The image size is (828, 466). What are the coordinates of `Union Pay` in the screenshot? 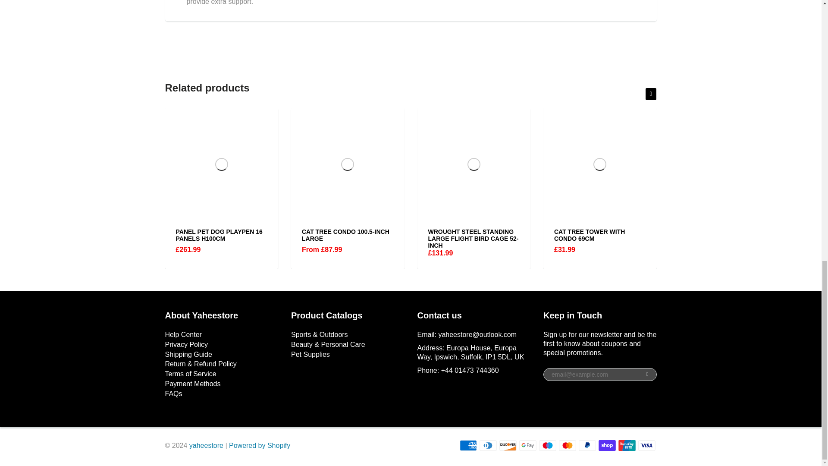 It's located at (627, 445).